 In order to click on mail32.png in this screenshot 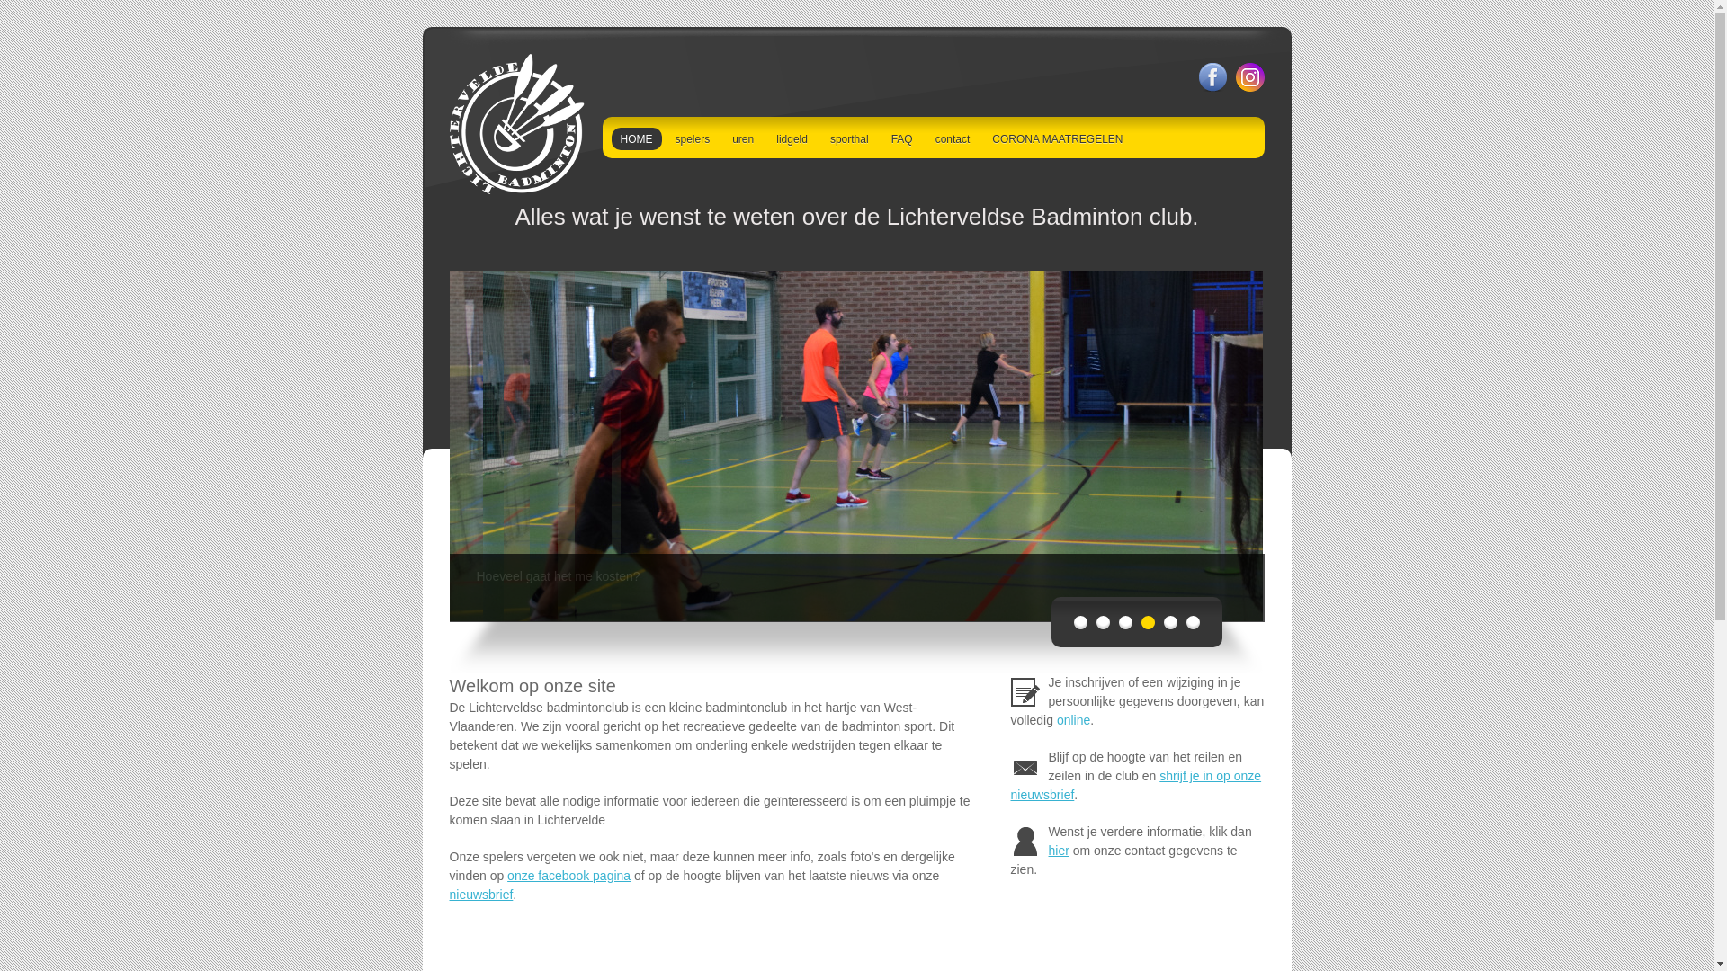, I will do `click(1025, 767)`.